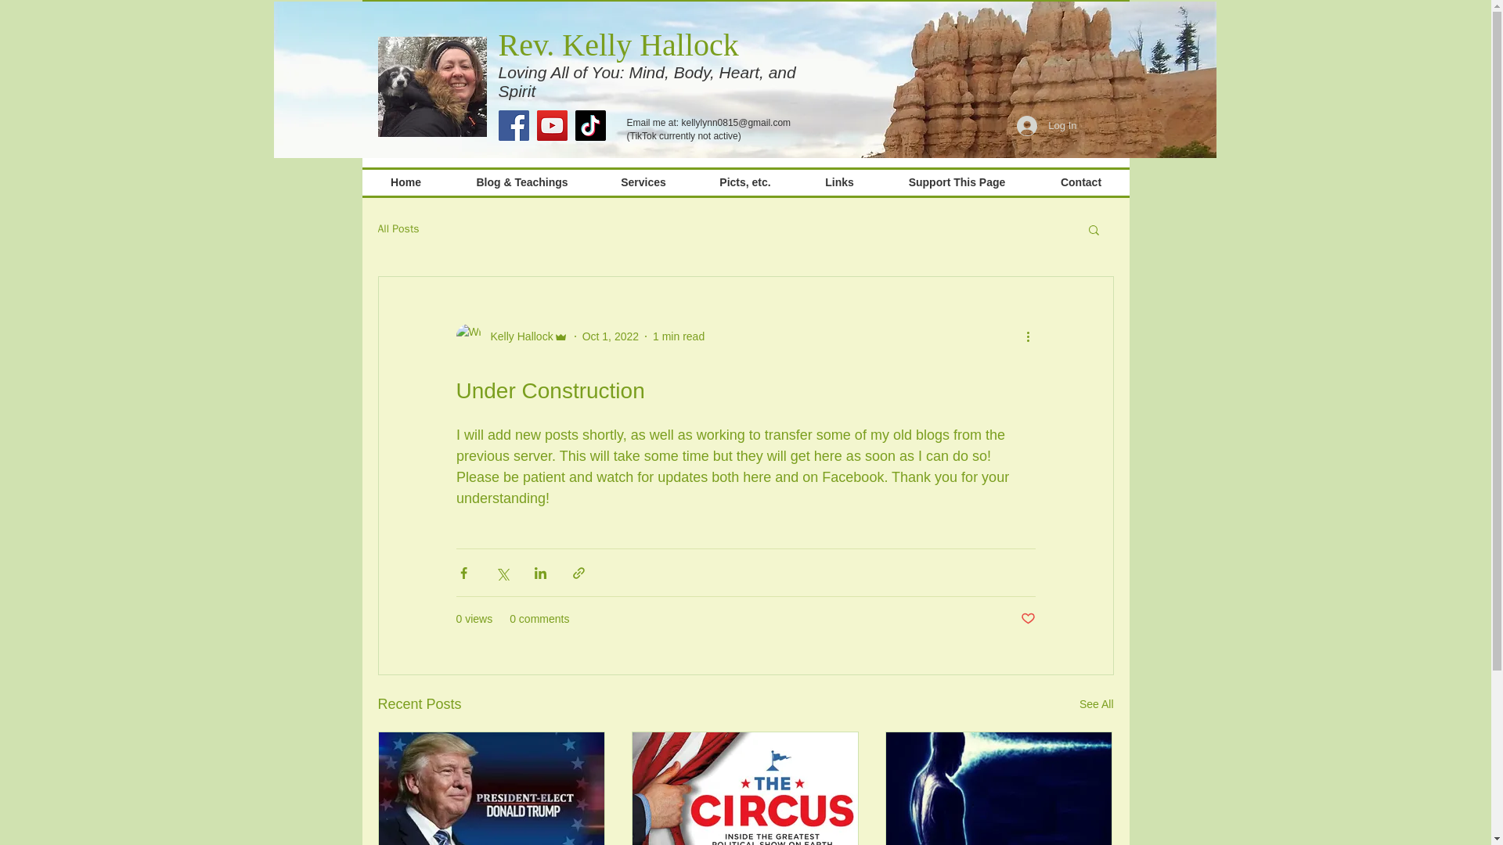 Image resolution: width=1503 pixels, height=845 pixels. What do you see at coordinates (1046, 125) in the screenshot?
I see `Log In` at bounding box center [1046, 125].